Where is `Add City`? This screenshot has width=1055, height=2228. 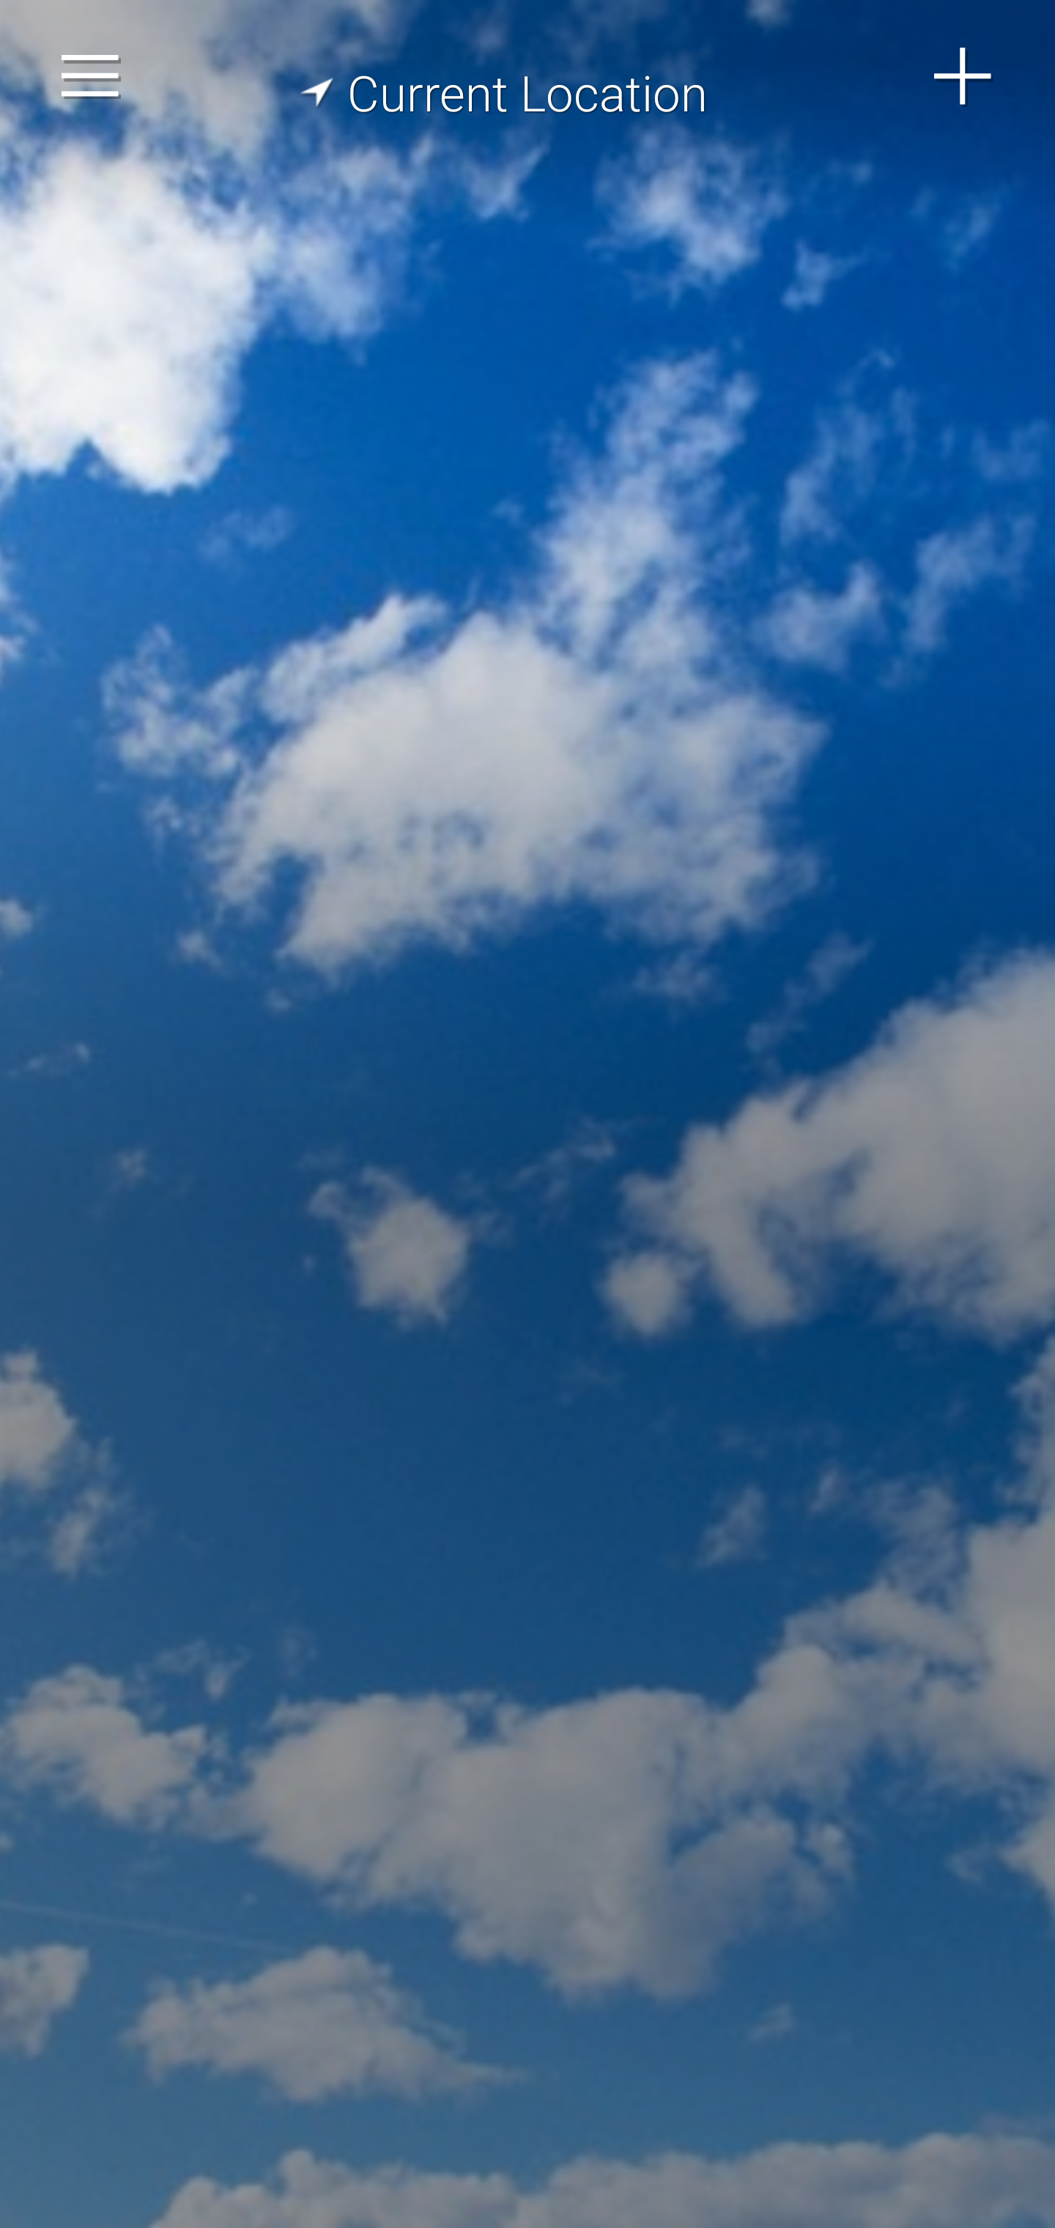
Add City is located at coordinates (963, 76).